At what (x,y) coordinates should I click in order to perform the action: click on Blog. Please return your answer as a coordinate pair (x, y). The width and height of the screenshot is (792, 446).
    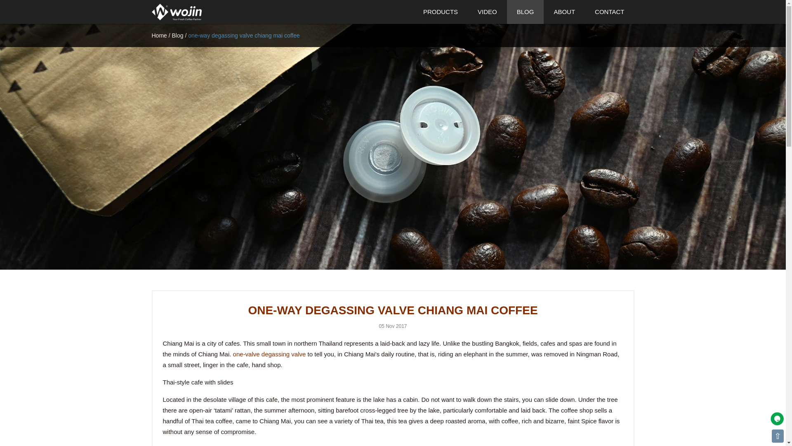
    Looking at the image, I should click on (177, 35).